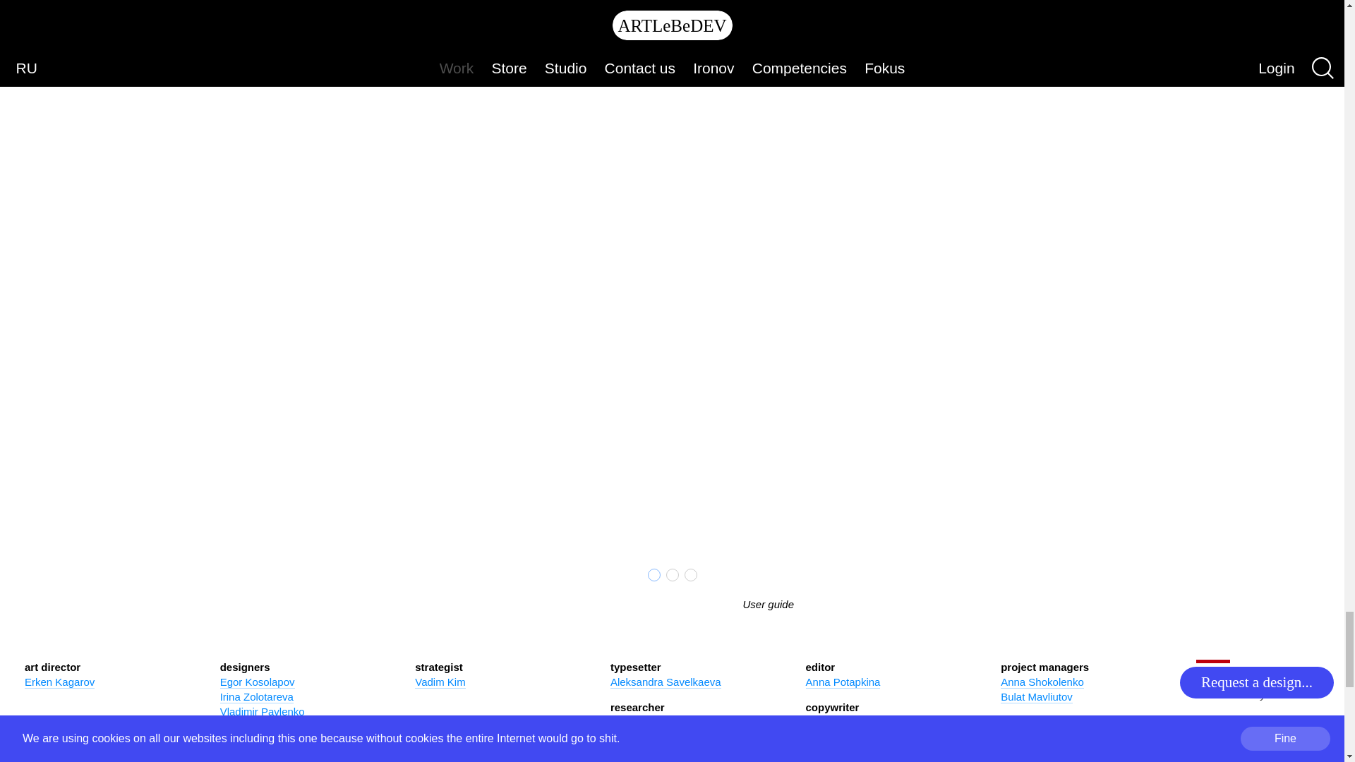 This screenshot has width=1355, height=762. I want to click on Aleksandra Savelkaeva, so click(666, 682).